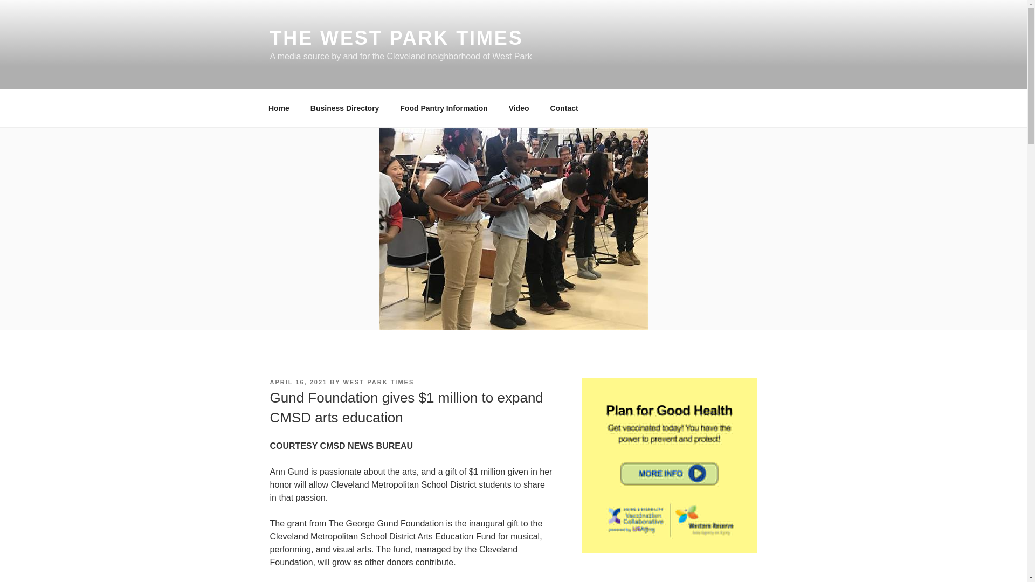  What do you see at coordinates (396, 38) in the screenshot?
I see `THE WEST PARK TIMES` at bounding box center [396, 38].